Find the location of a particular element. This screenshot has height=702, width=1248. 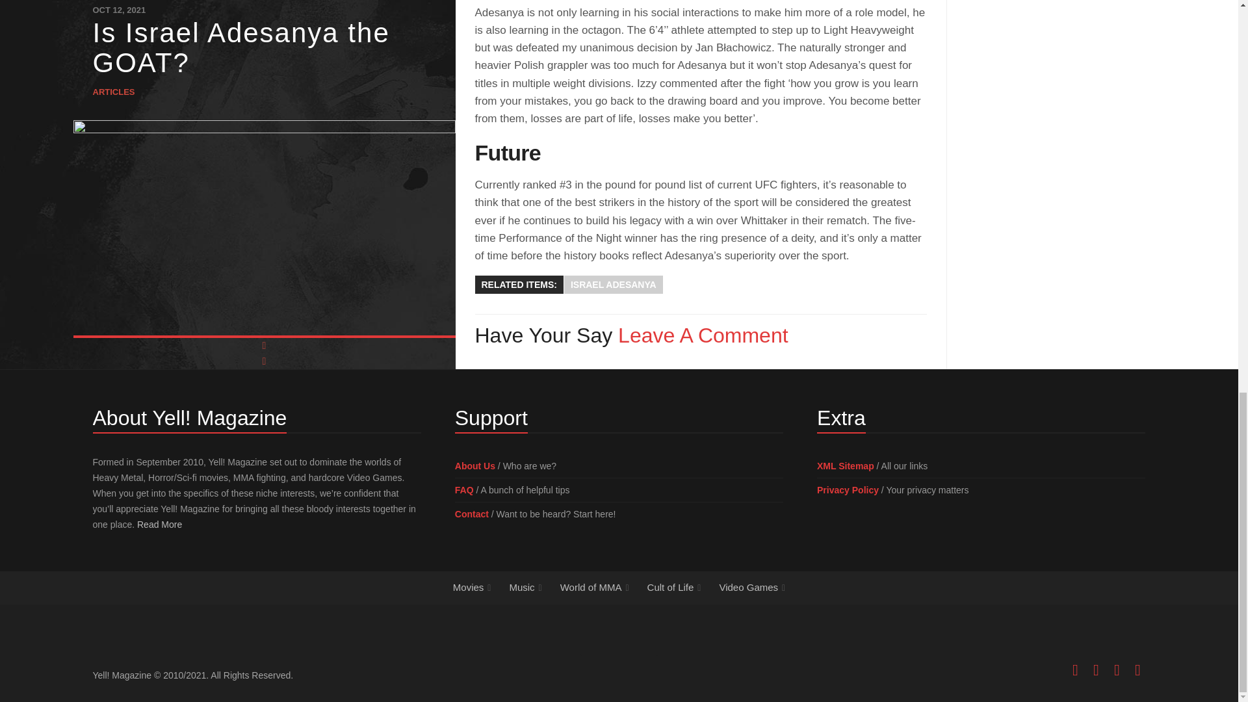

RSS Feed is located at coordinates (1137, 670).